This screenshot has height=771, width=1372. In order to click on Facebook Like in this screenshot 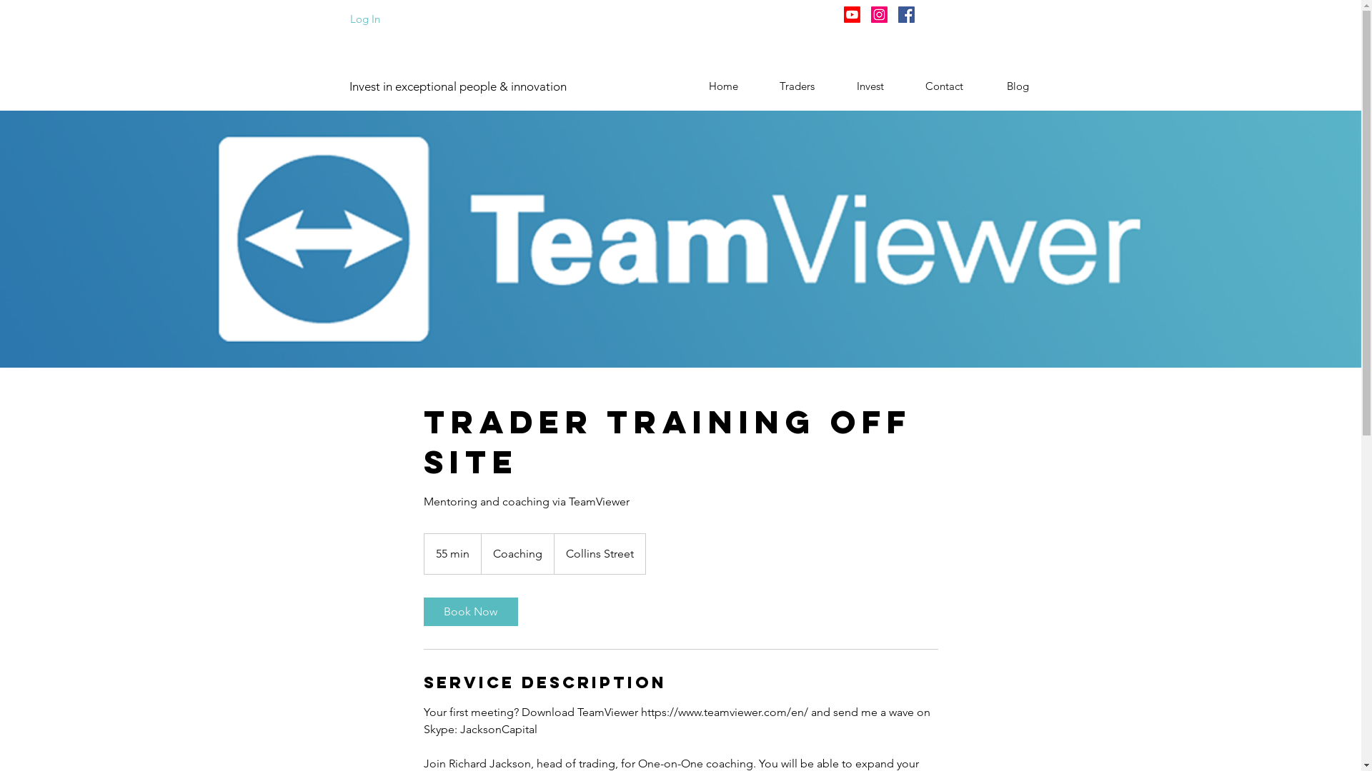, I will do `click(955, 14)`.